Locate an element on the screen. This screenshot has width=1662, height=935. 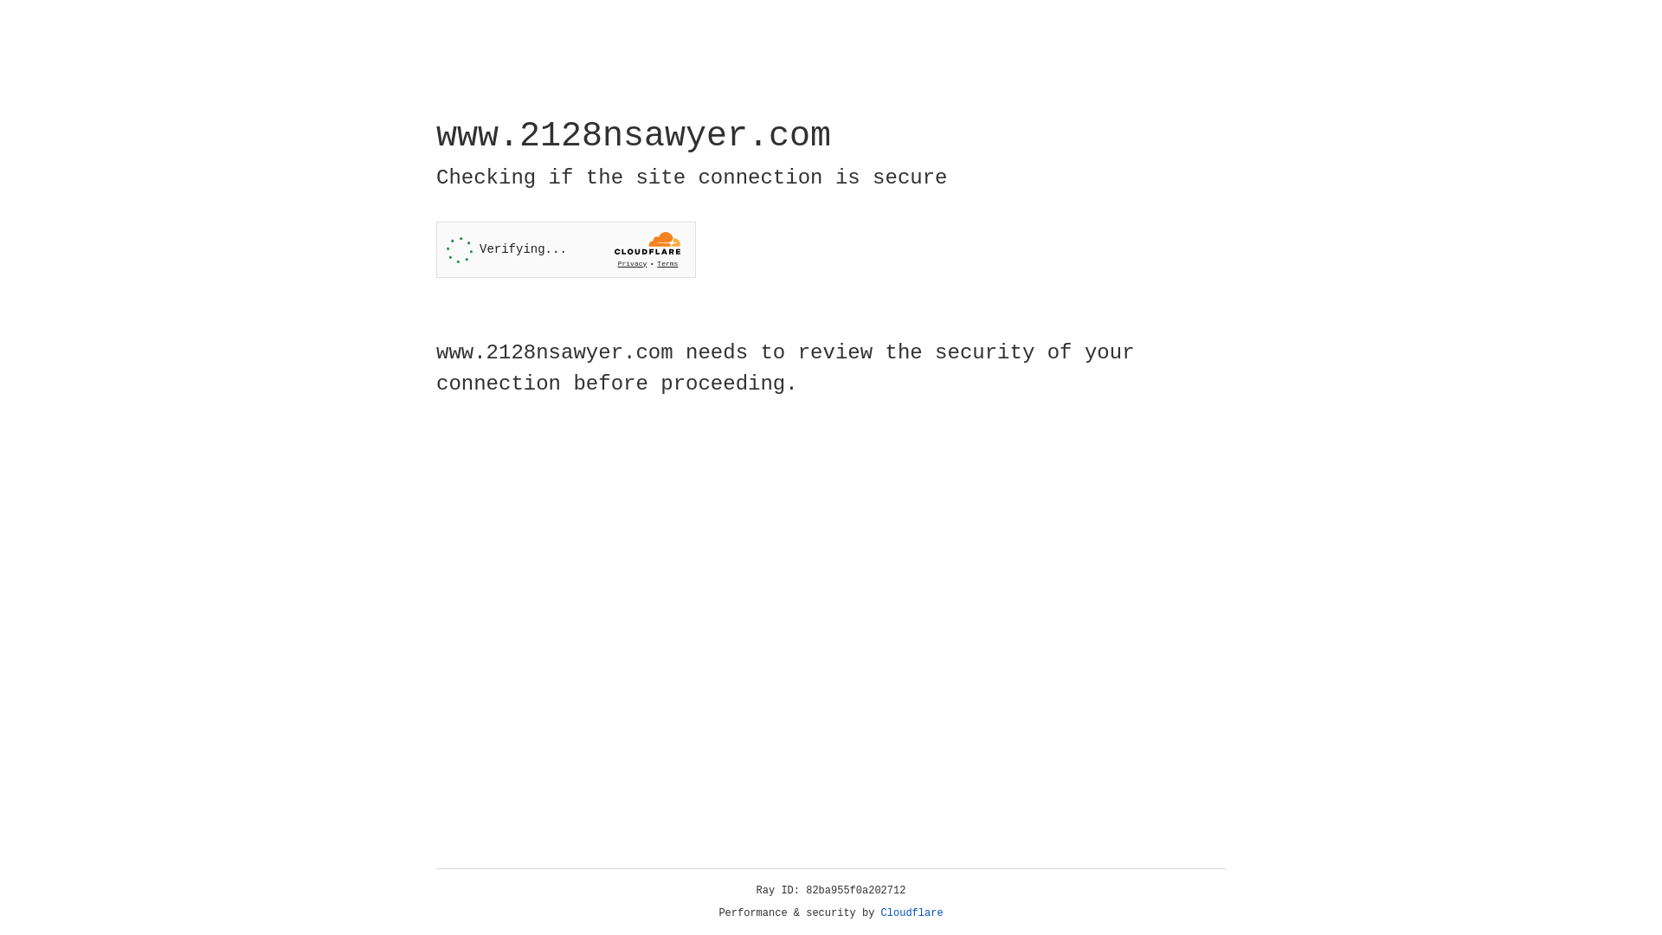
Cloudflare is located at coordinates (912, 913).